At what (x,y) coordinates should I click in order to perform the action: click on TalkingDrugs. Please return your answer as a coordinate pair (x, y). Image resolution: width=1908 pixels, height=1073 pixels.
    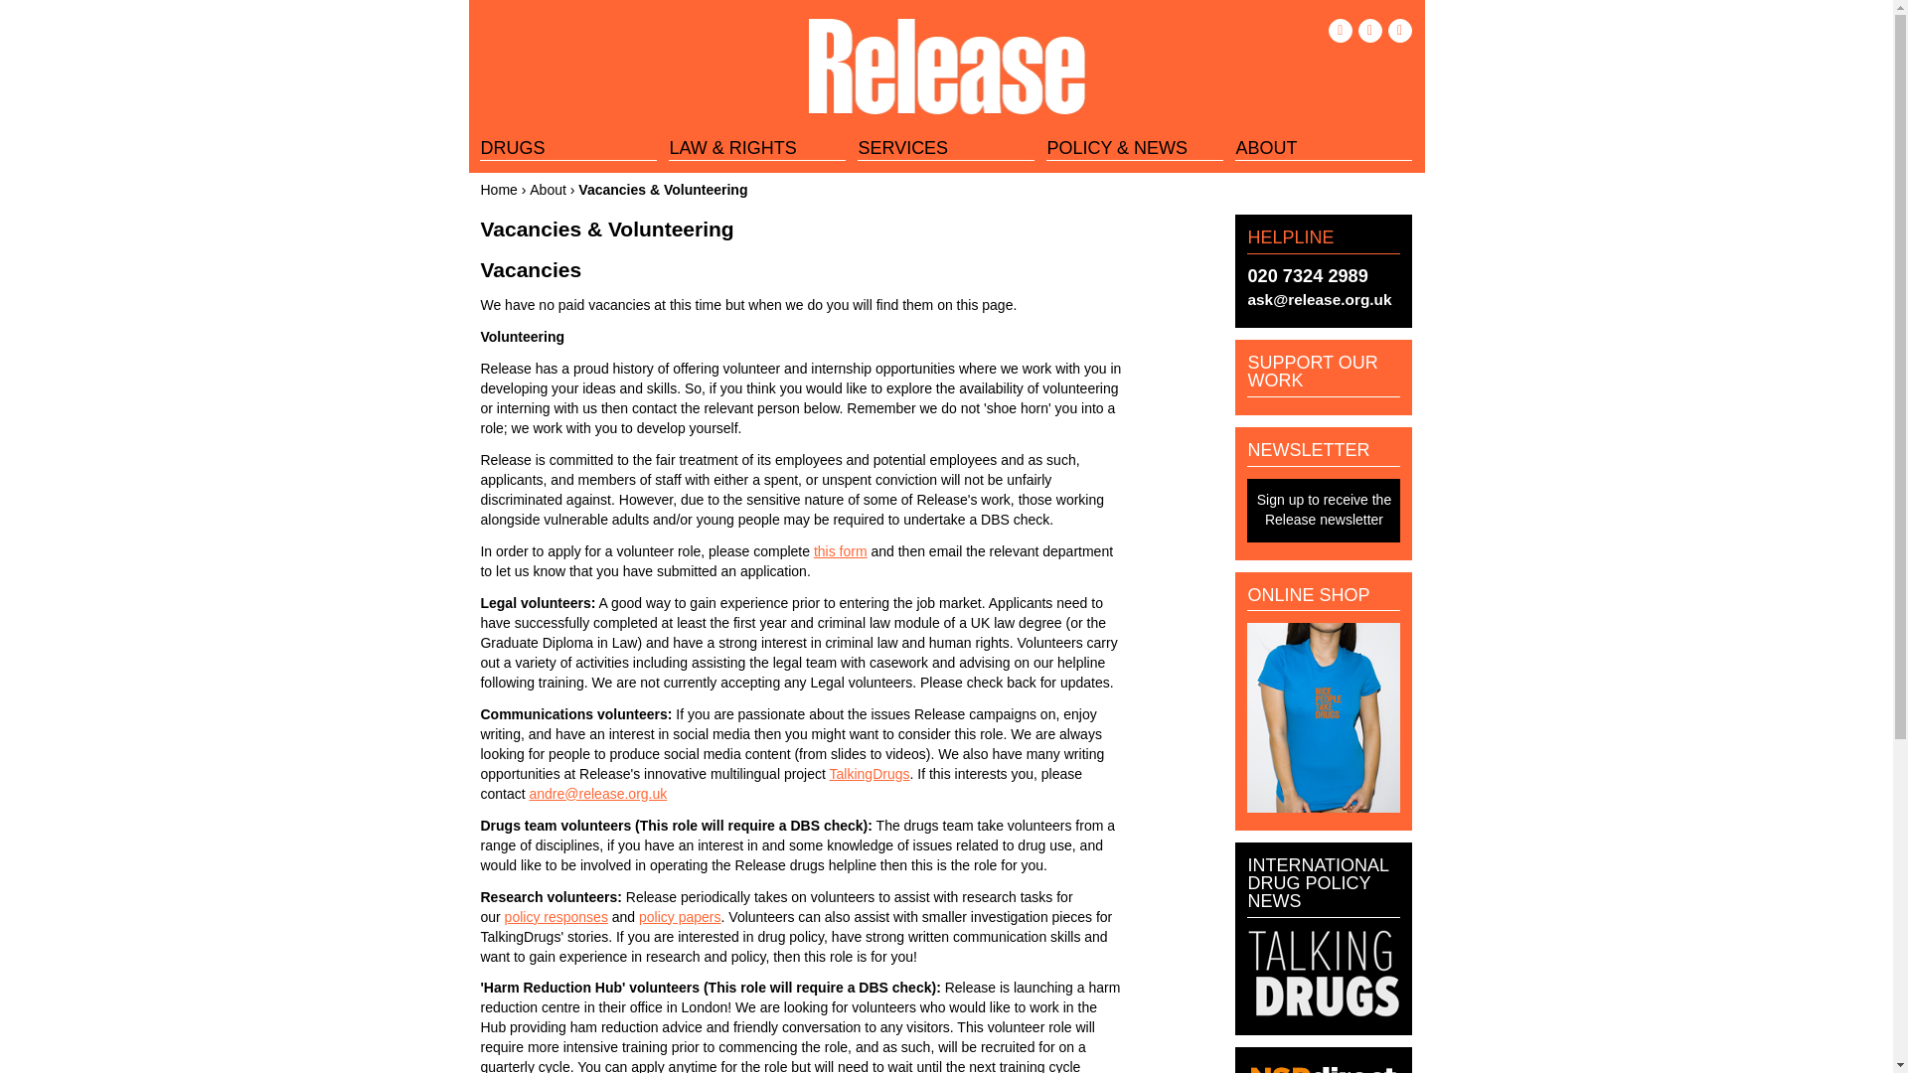
    Looking at the image, I should click on (870, 774).